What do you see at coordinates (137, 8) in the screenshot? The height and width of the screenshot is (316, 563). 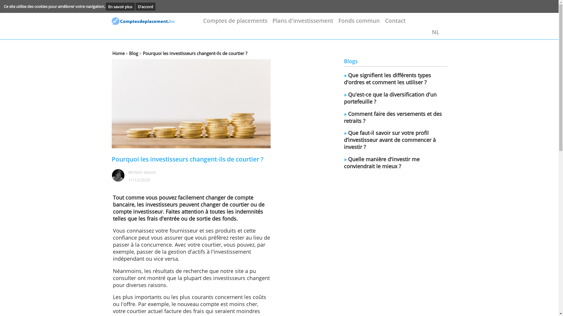 I see `En savoir plus` at bounding box center [137, 8].